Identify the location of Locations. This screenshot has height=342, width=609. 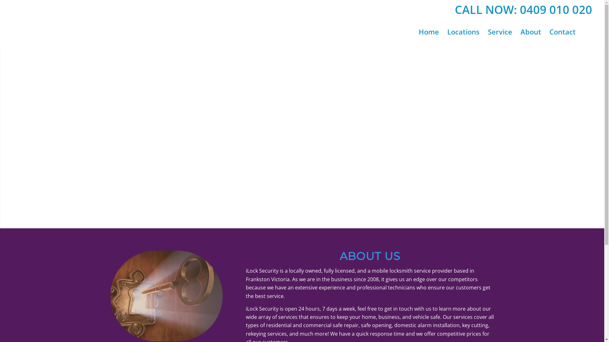
(463, 32).